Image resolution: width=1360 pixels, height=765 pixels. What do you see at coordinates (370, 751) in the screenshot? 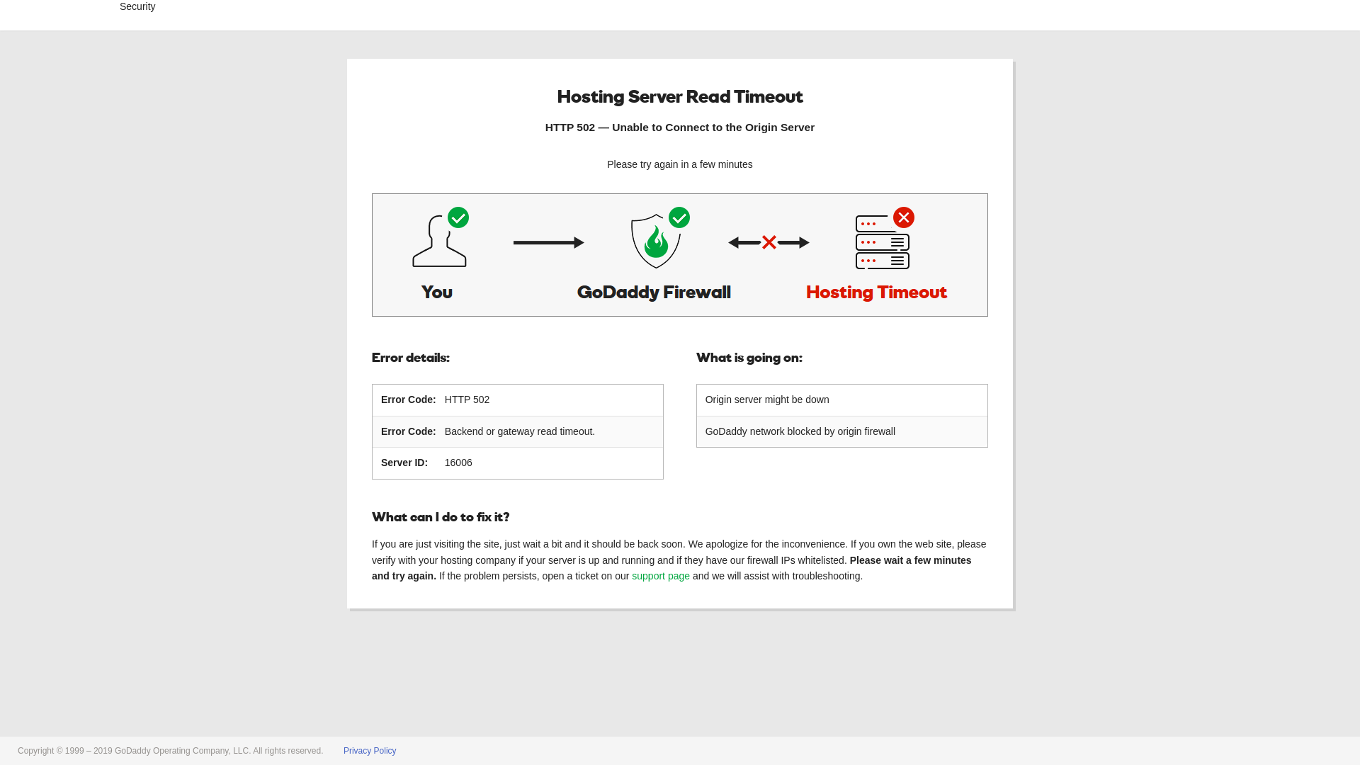
I see `Privacy Policy` at bounding box center [370, 751].